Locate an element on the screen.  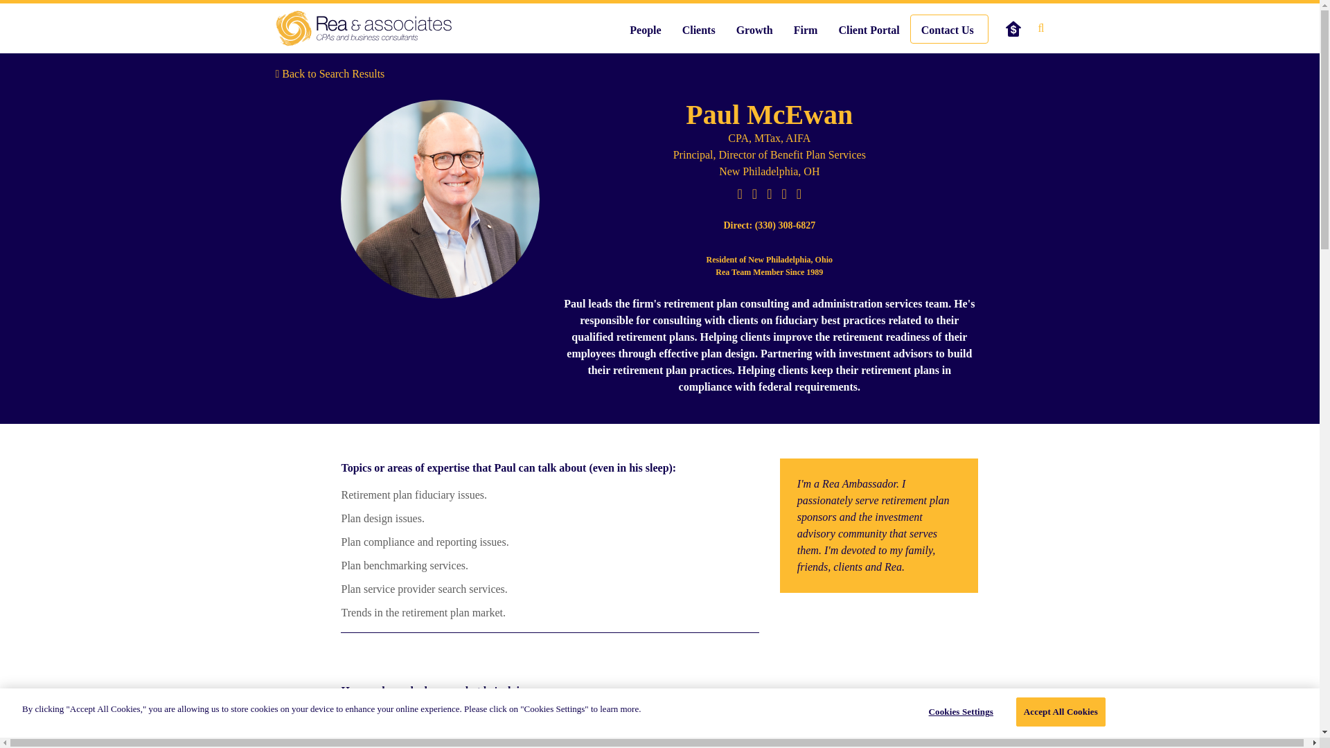
Clients is located at coordinates (698, 30).